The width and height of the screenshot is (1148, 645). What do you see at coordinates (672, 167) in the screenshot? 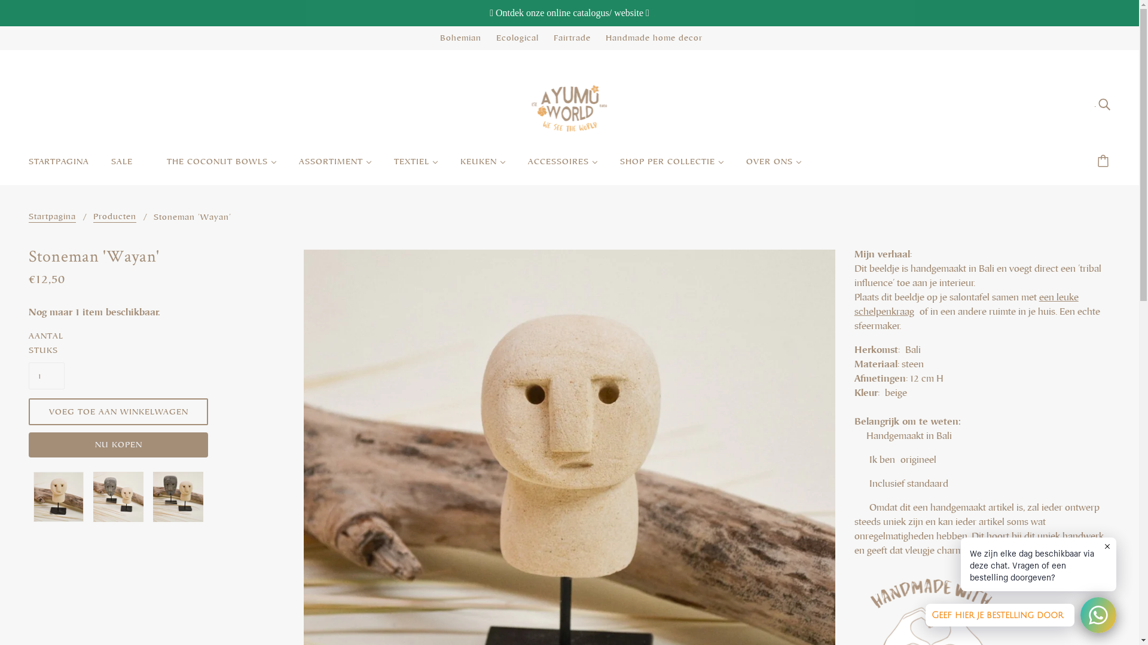
I see `SHOP PER COLLECTIE` at bounding box center [672, 167].